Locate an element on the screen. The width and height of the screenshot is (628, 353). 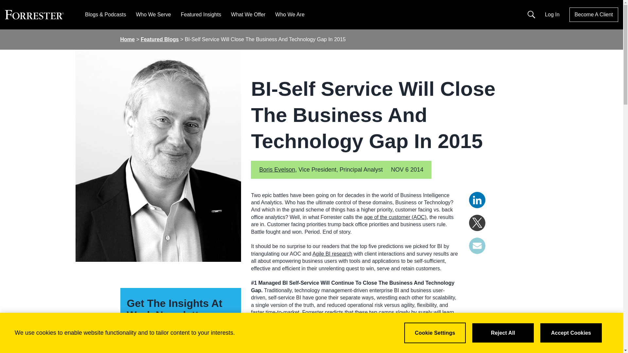
What We Offer is located at coordinates (248, 14).